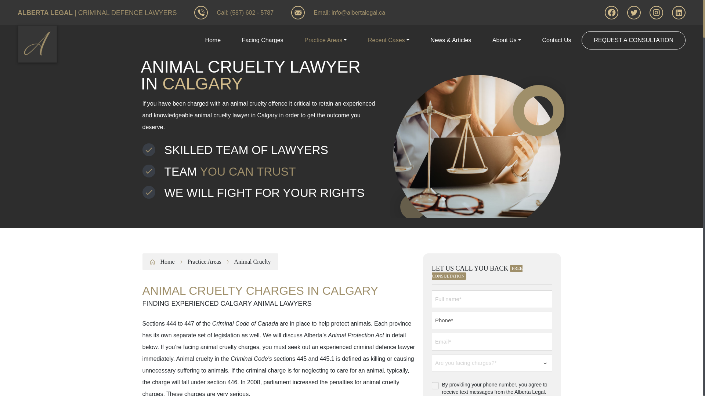 The width and height of the screenshot is (705, 396). I want to click on 1, so click(435, 386).